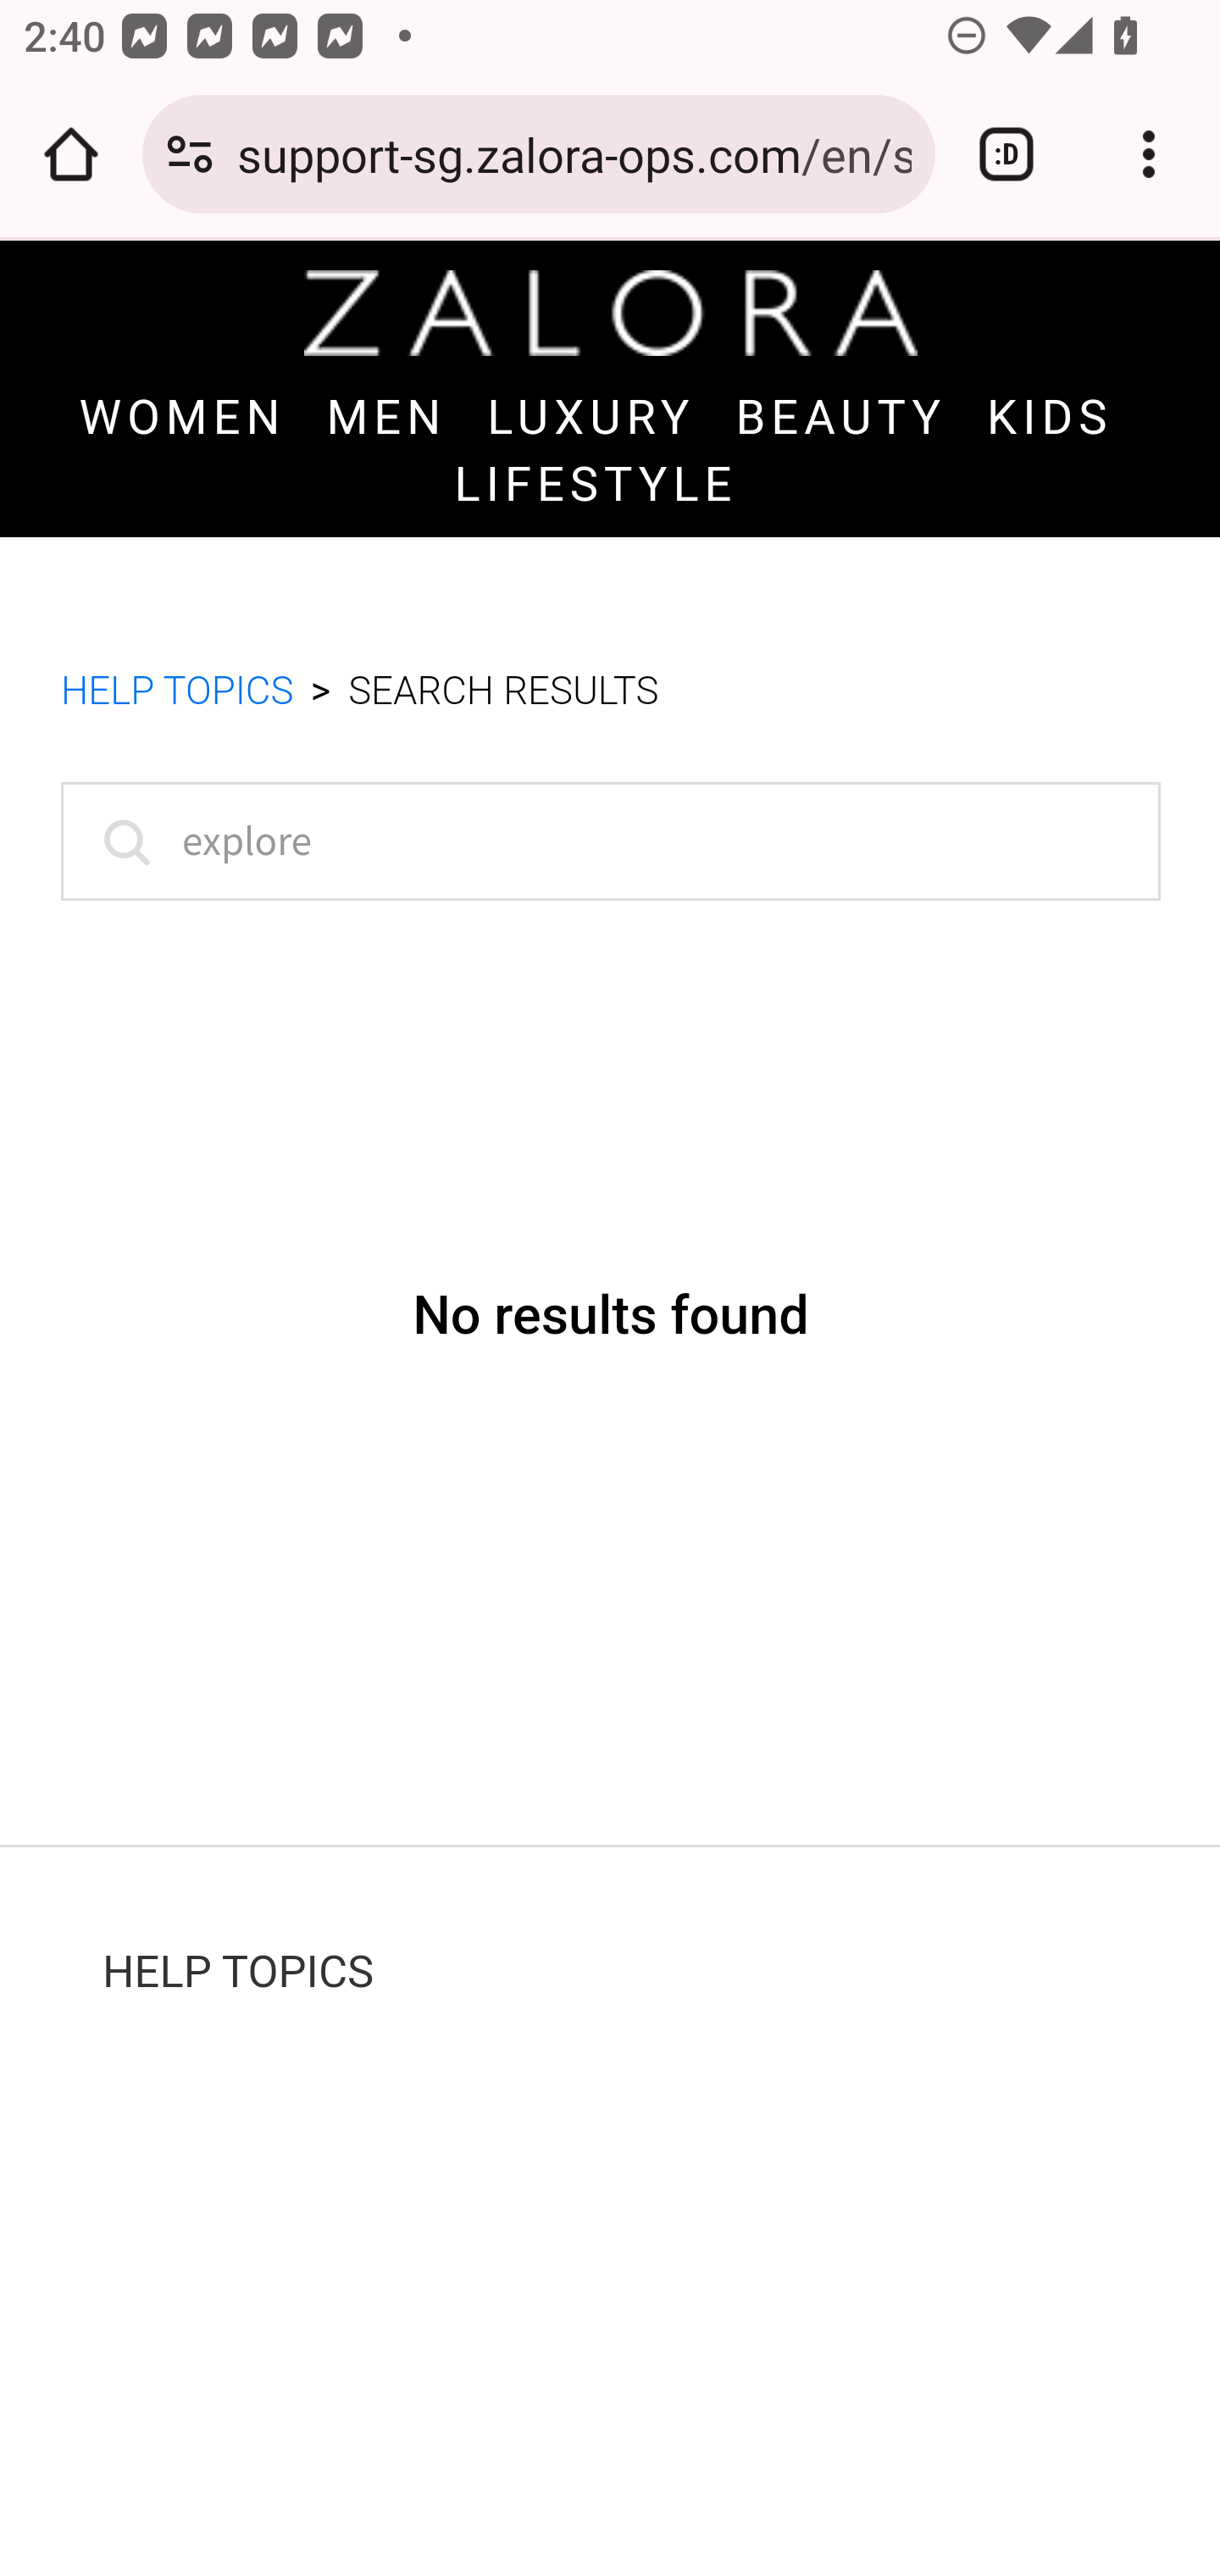 The height and width of the screenshot is (2576, 1220). What do you see at coordinates (386, 419) in the screenshot?
I see `MEN` at bounding box center [386, 419].